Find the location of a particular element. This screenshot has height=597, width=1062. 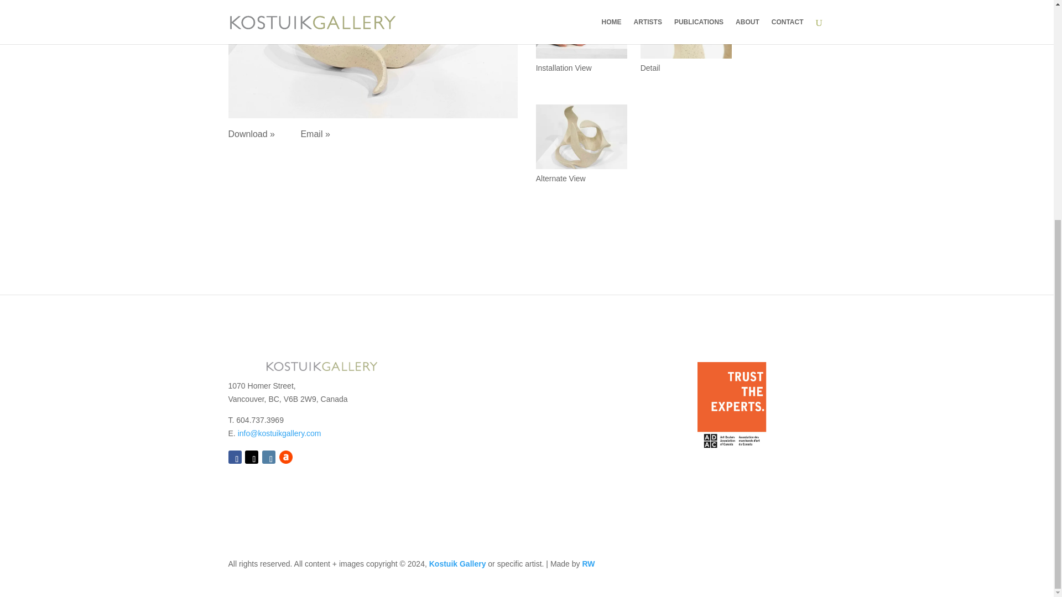

Detail is located at coordinates (686, 59).